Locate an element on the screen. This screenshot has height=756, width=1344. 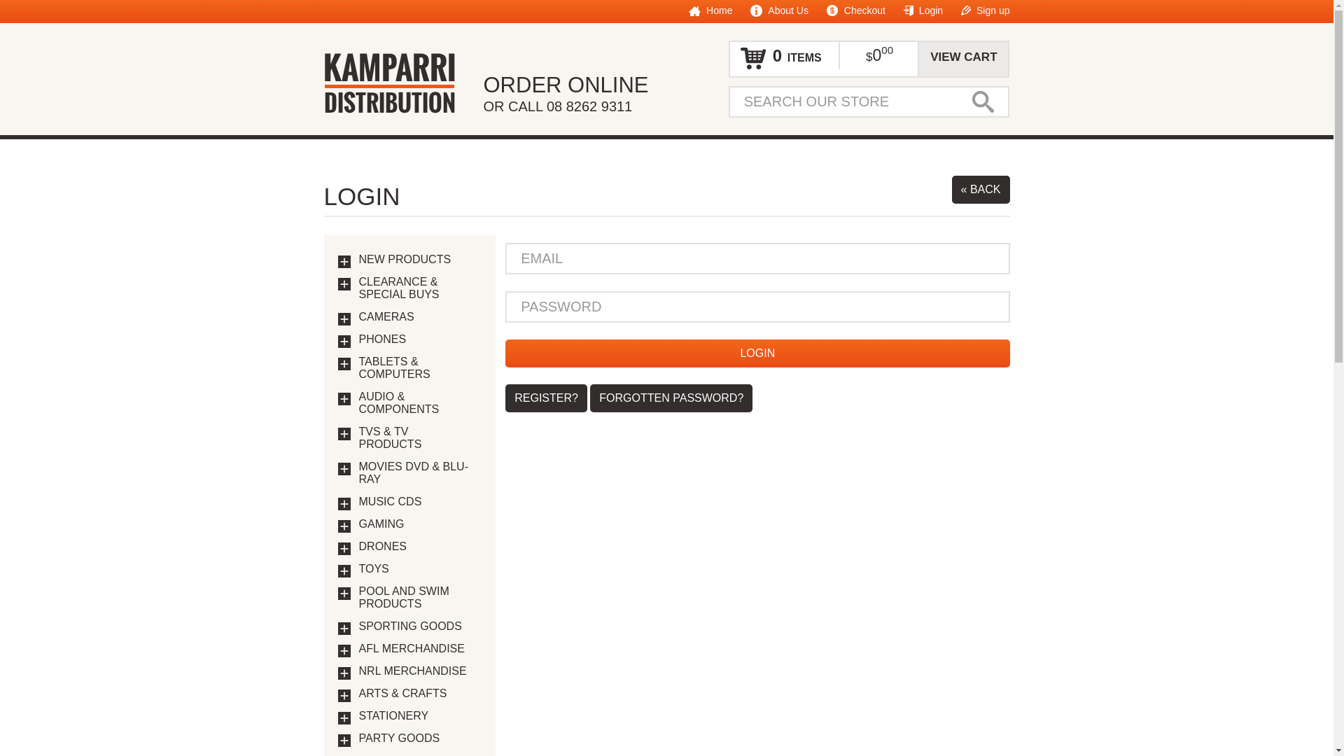
SPORTING GOODS is located at coordinates (420, 626).